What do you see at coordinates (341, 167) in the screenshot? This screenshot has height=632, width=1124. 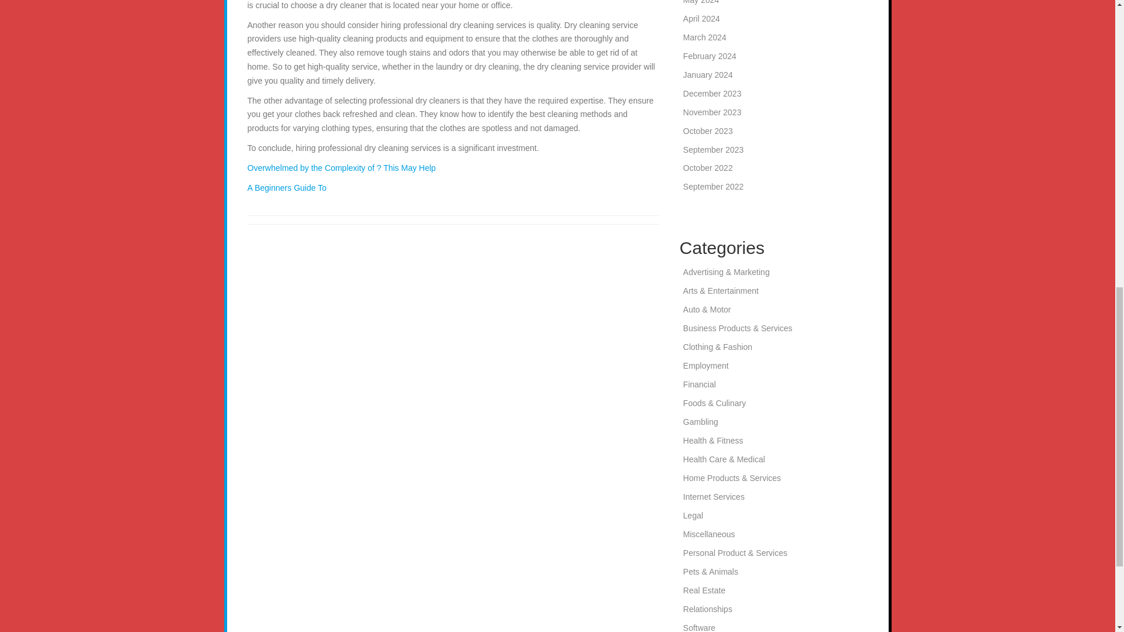 I see `Overwhelmed by the Complexity of ? This May Help` at bounding box center [341, 167].